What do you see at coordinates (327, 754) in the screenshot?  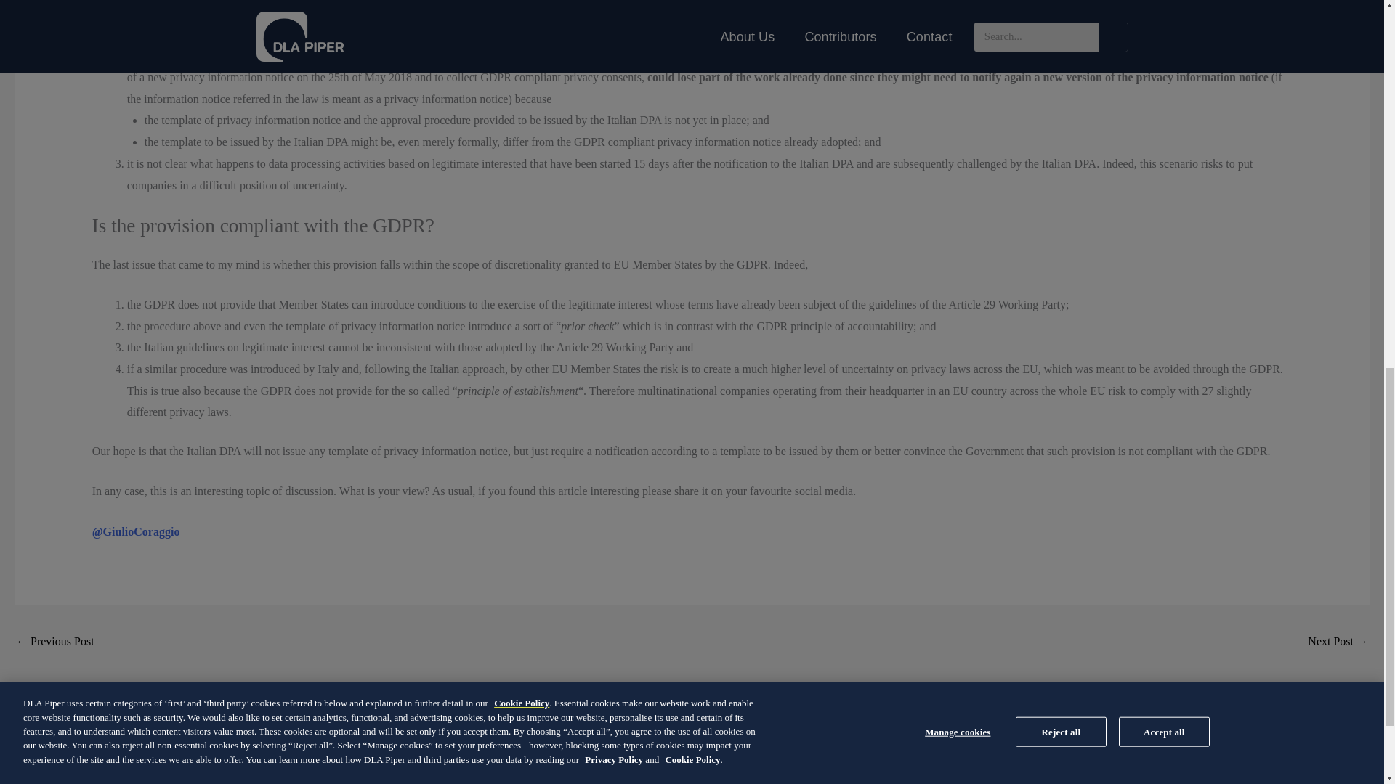 I see `Cookie Policy` at bounding box center [327, 754].